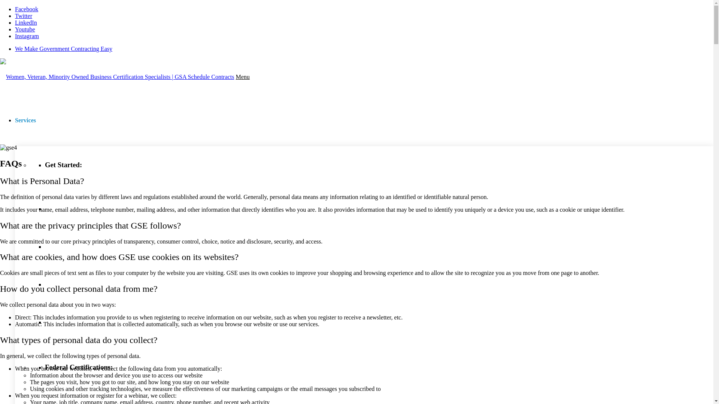 The height and width of the screenshot is (404, 719). I want to click on Youtube, so click(25, 29).